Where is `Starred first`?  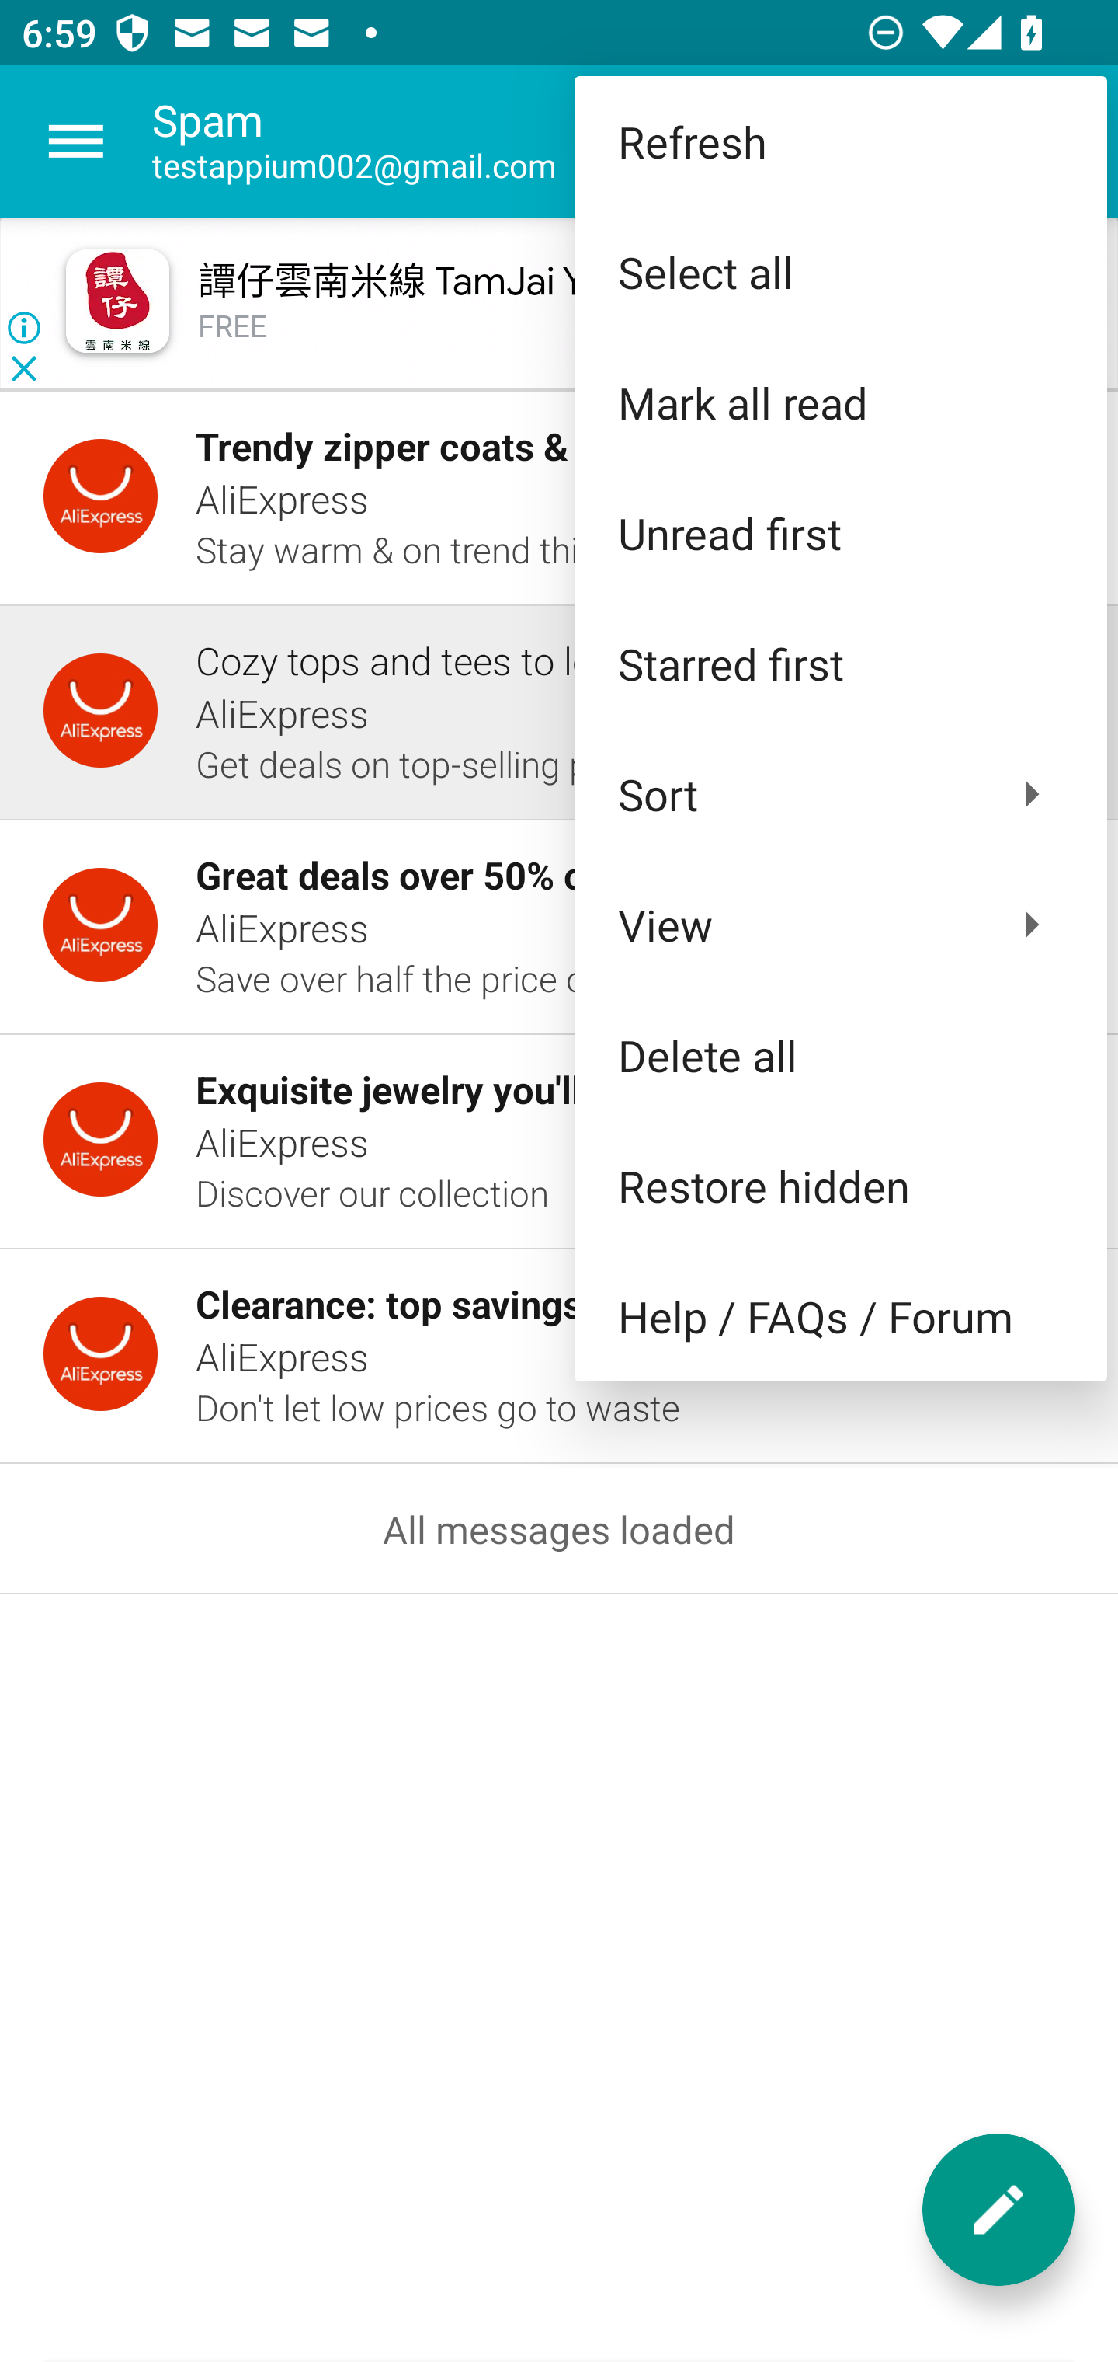
Starred first is located at coordinates (840, 664).